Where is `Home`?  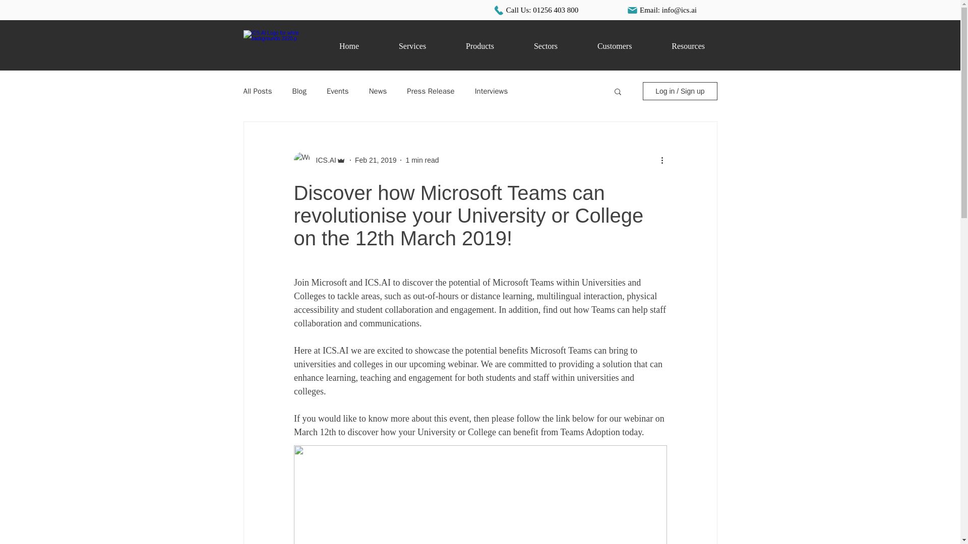
Home is located at coordinates (349, 46).